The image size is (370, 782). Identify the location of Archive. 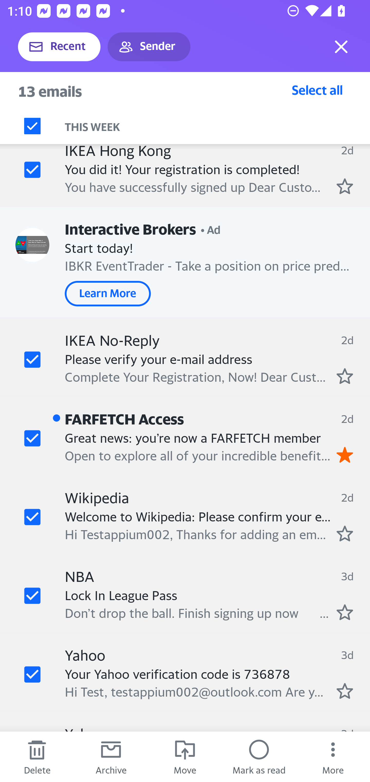
(111, 757).